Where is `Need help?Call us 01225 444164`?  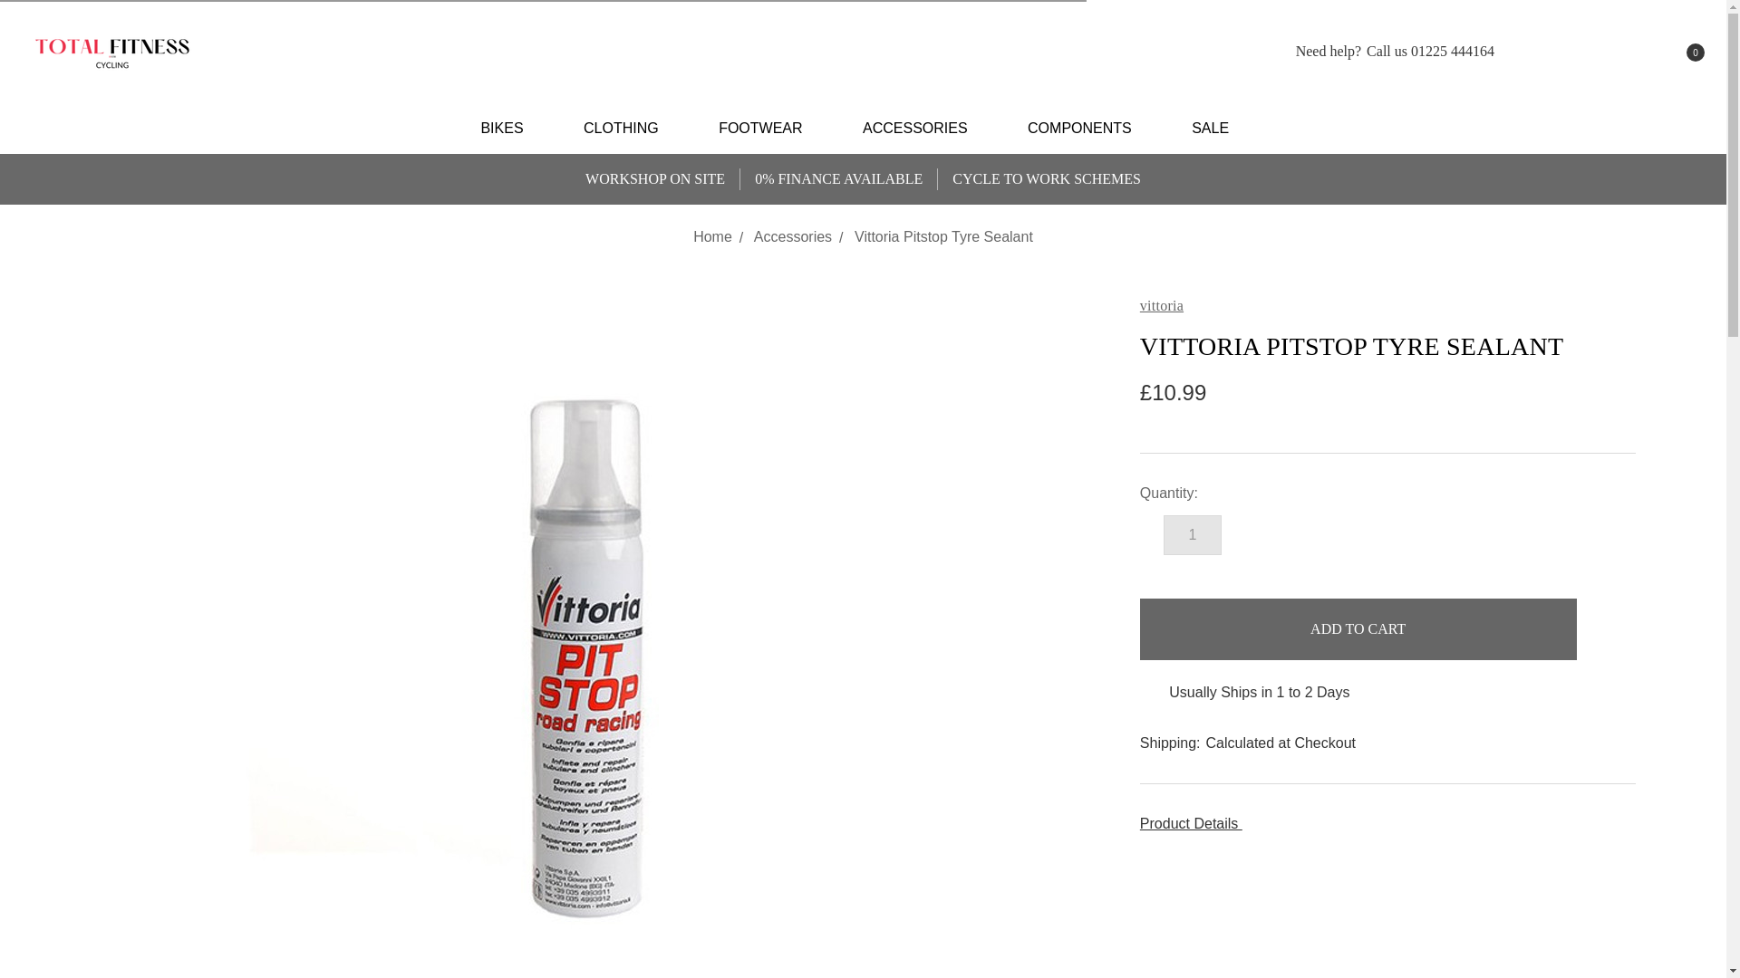
Need help?Call us 01225 444164 is located at coordinates (1383, 52).